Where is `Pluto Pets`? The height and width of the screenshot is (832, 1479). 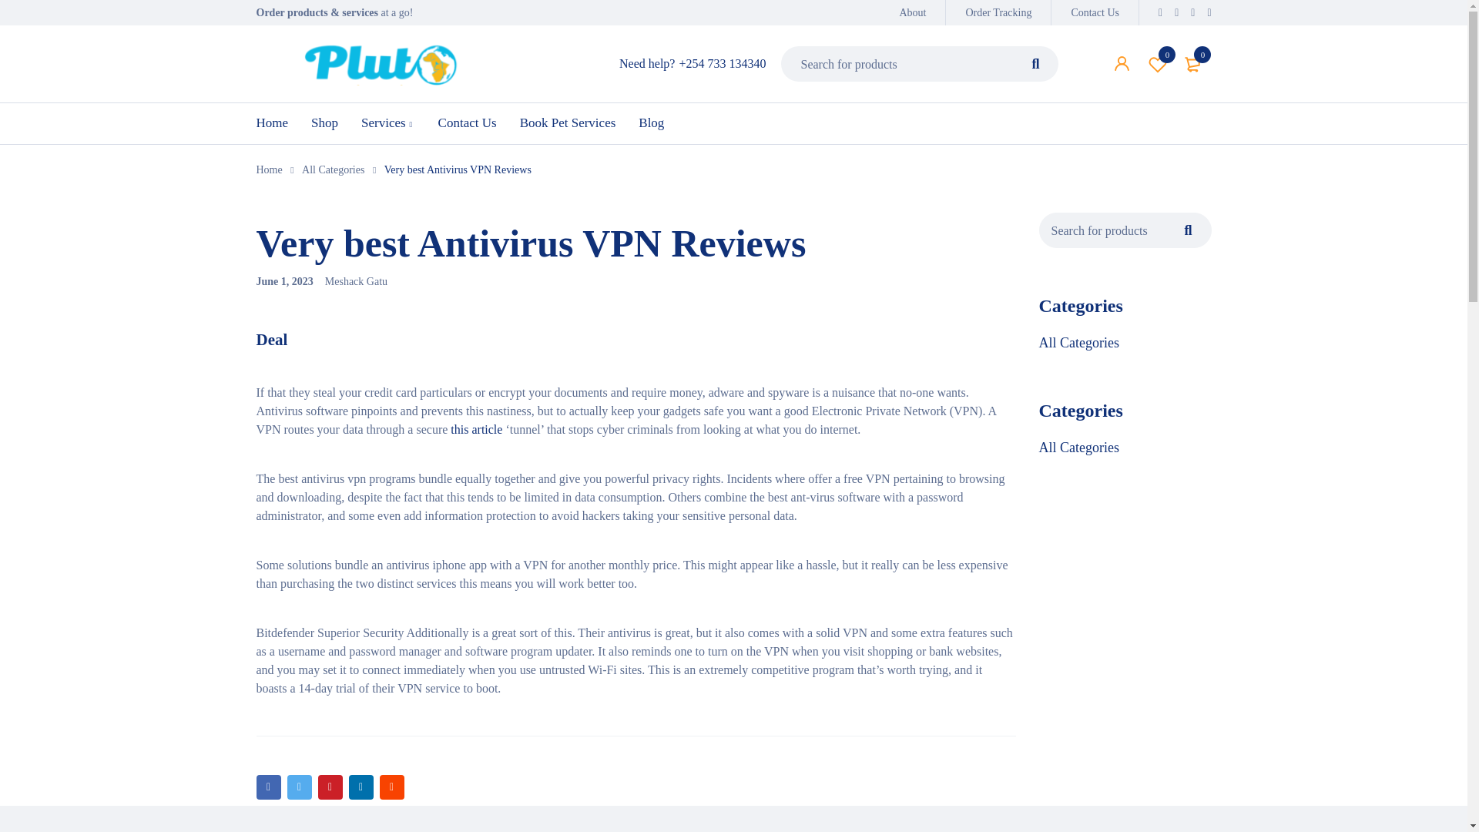 Pluto Pets is located at coordinates (379, 65).